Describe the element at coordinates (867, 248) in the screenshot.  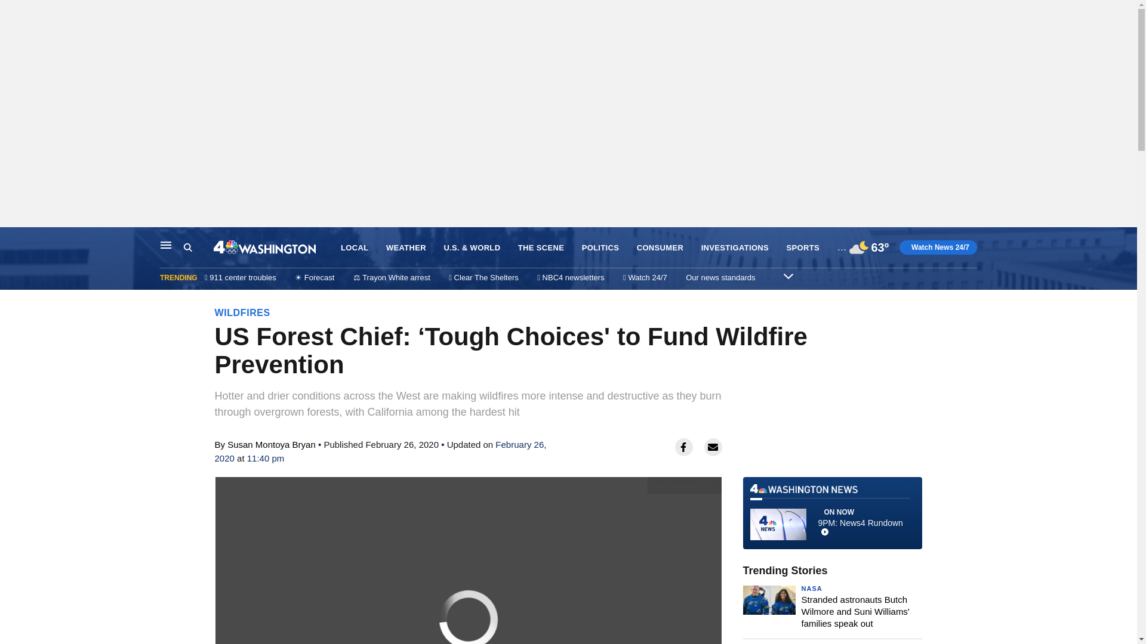
I see `NEWSLETTERS` at that location.